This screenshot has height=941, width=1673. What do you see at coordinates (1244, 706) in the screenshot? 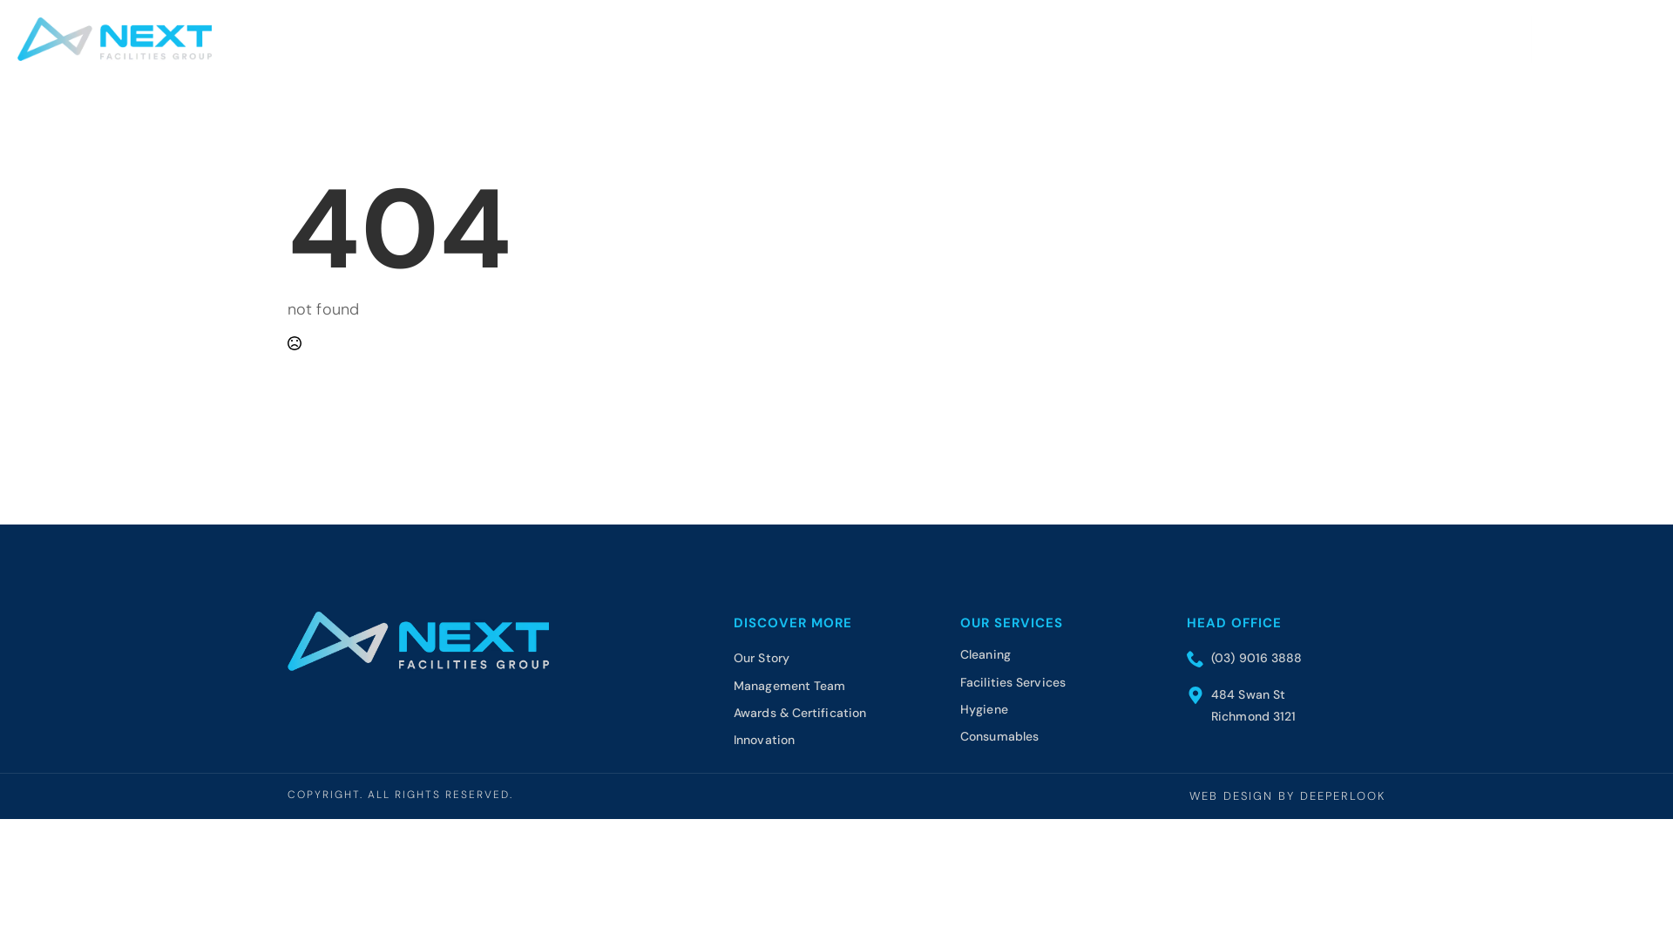
I see `484 Swan St
Richmond 3121` at bounding box center [1244, 706].